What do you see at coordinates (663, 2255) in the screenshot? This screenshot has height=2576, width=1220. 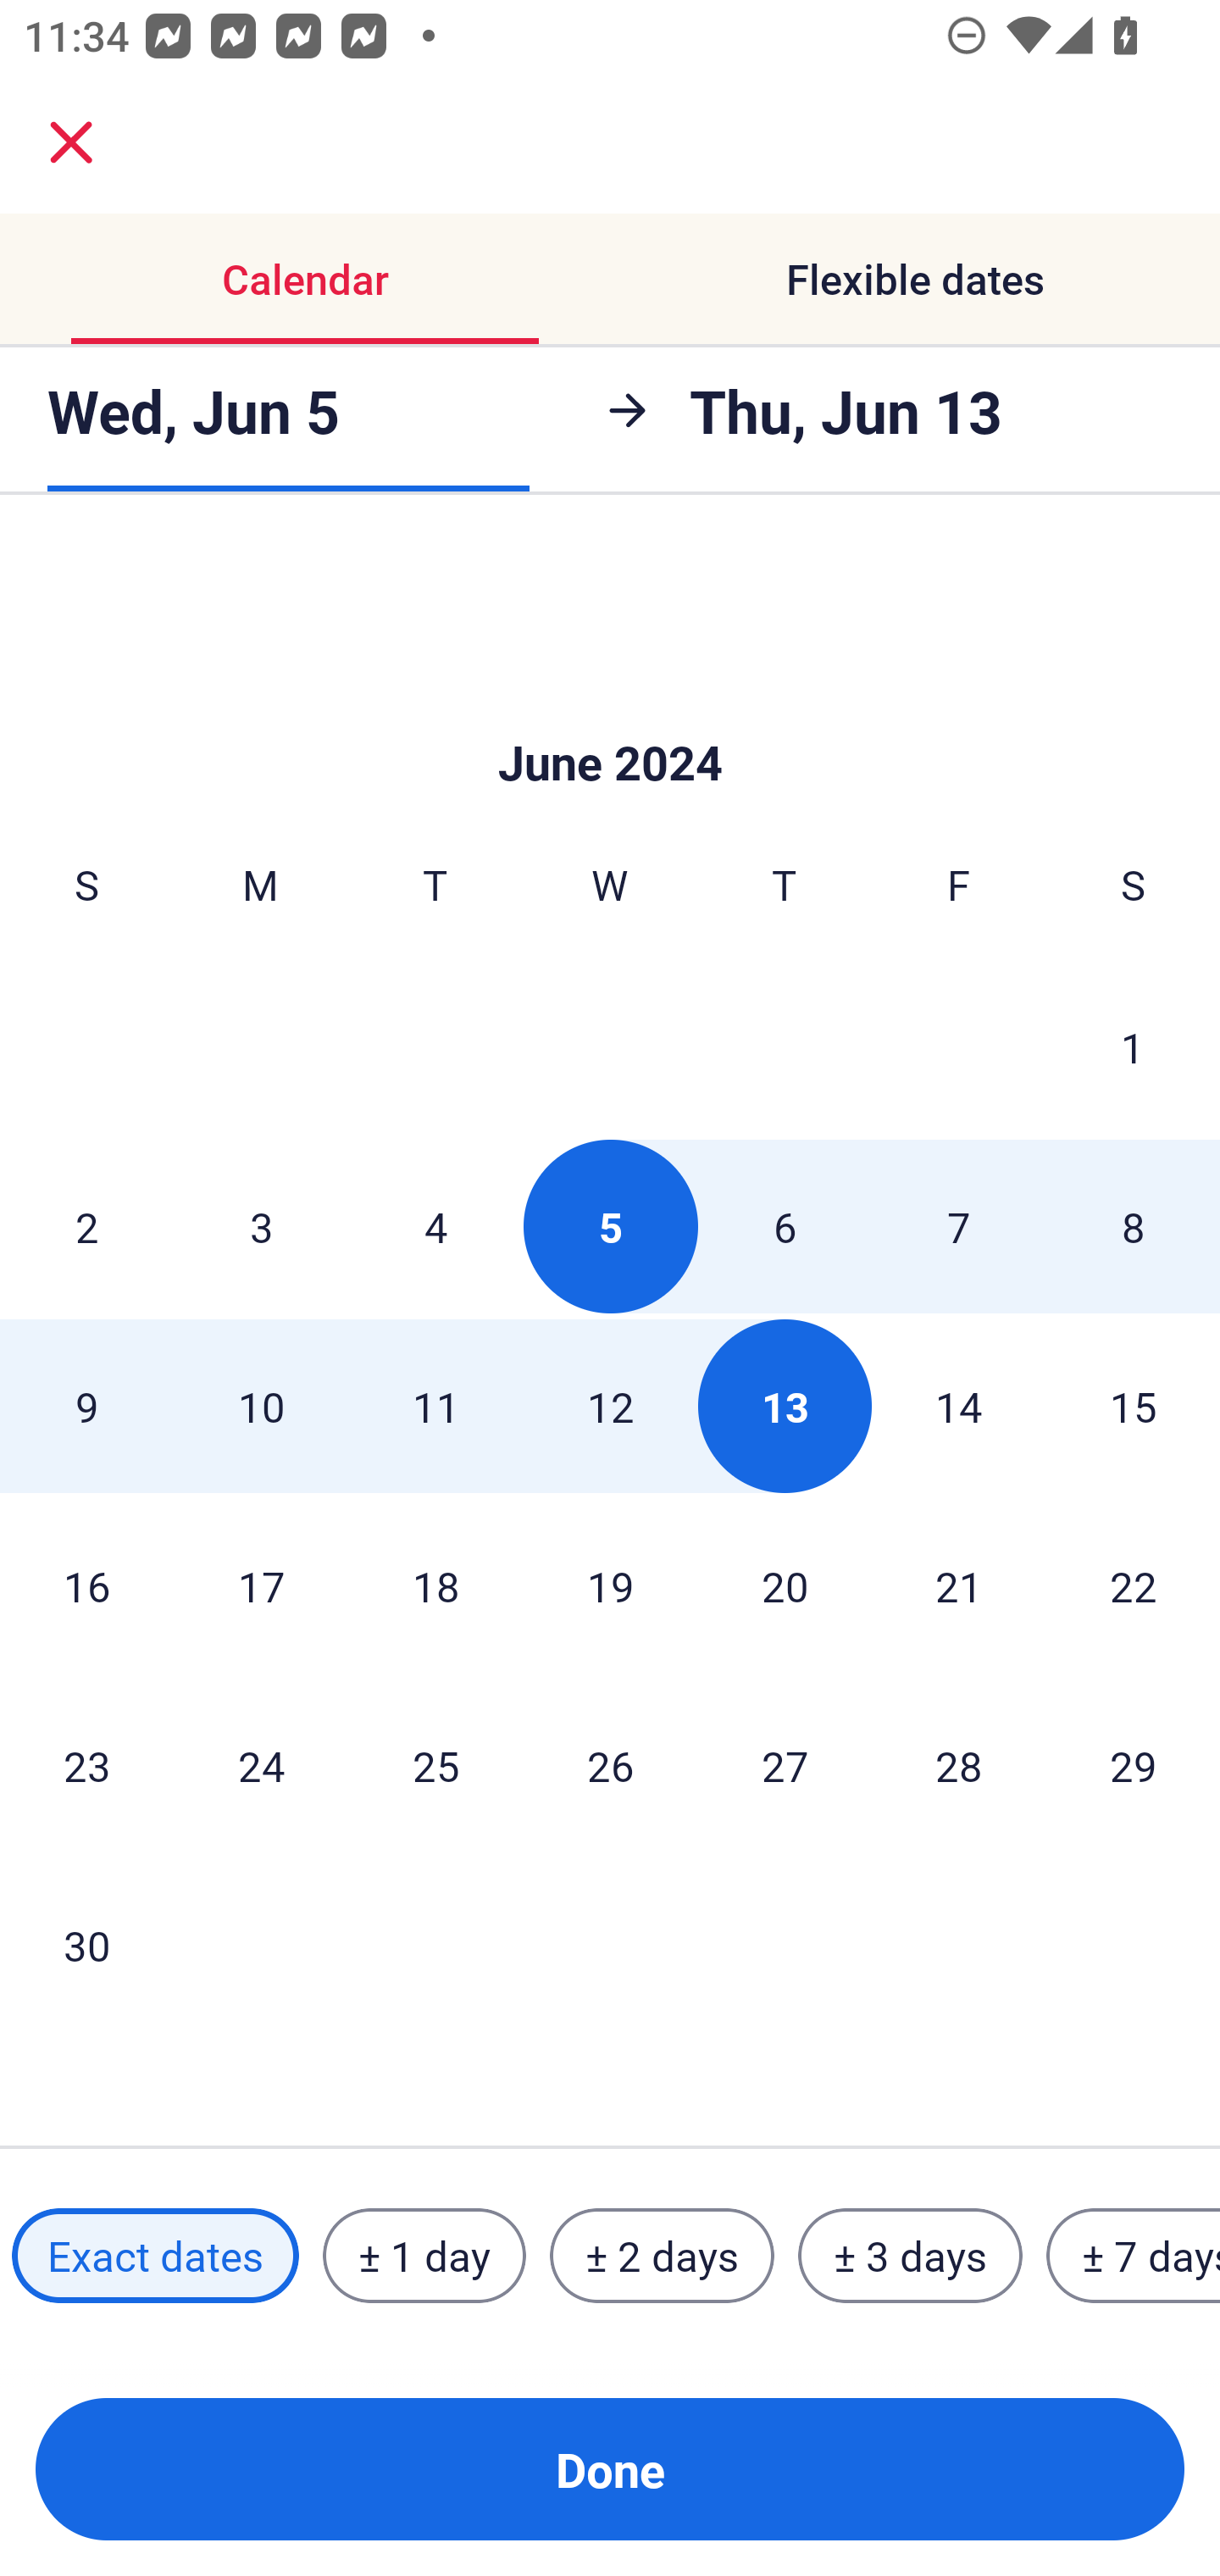 I see `± 2 days` at bounding box center [663, 2255].